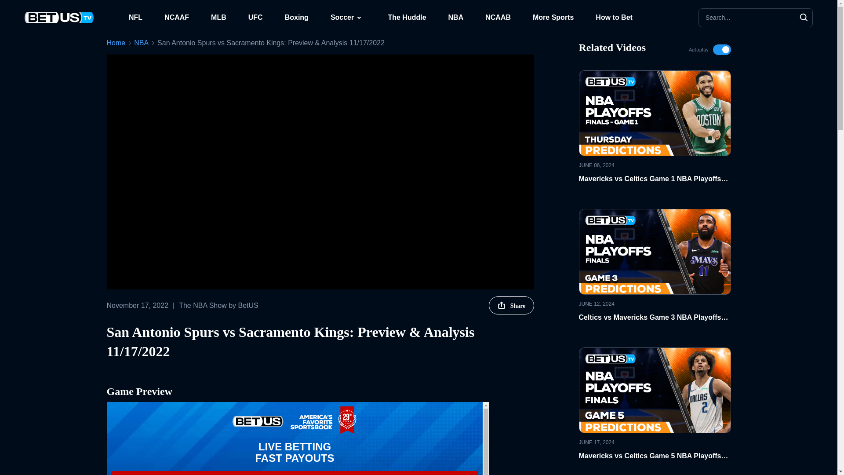  Describe the element at coordinates (407, 18) in the screenshot. I see `The Huddle` at that location.